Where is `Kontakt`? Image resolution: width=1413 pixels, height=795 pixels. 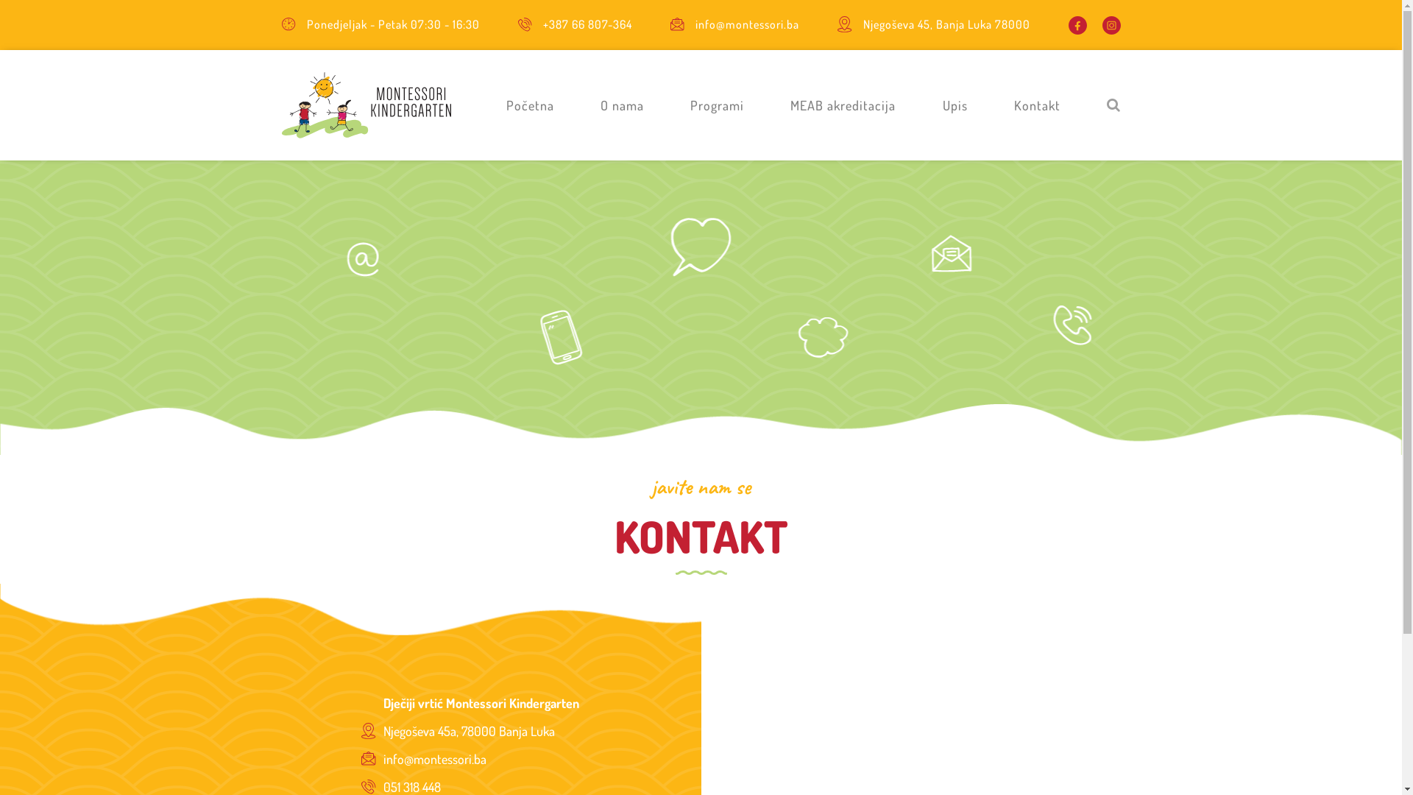 Kontakt is located at coordinates (1038, 105).